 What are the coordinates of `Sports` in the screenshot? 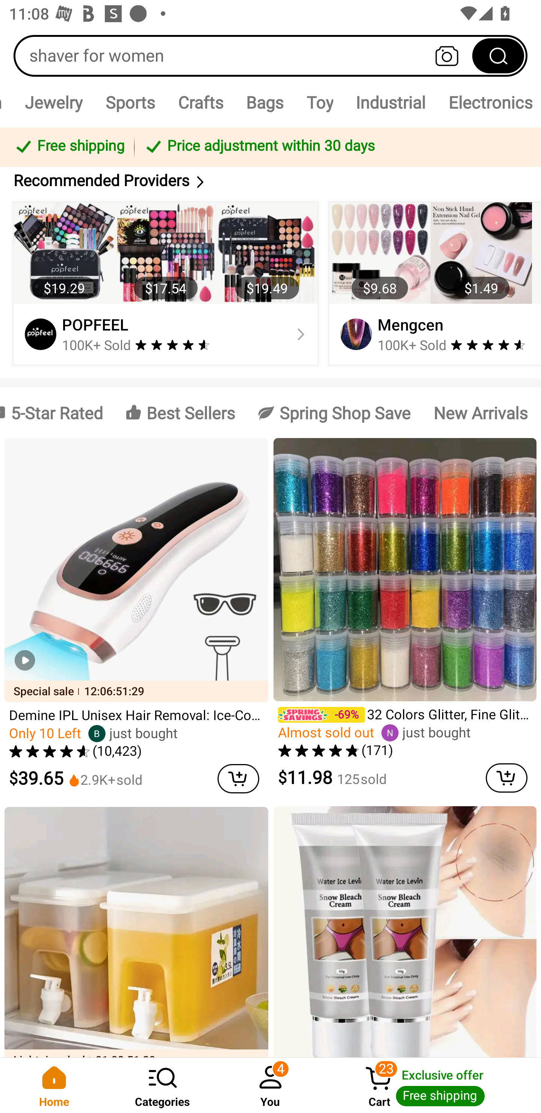 It's located at (130, 102).